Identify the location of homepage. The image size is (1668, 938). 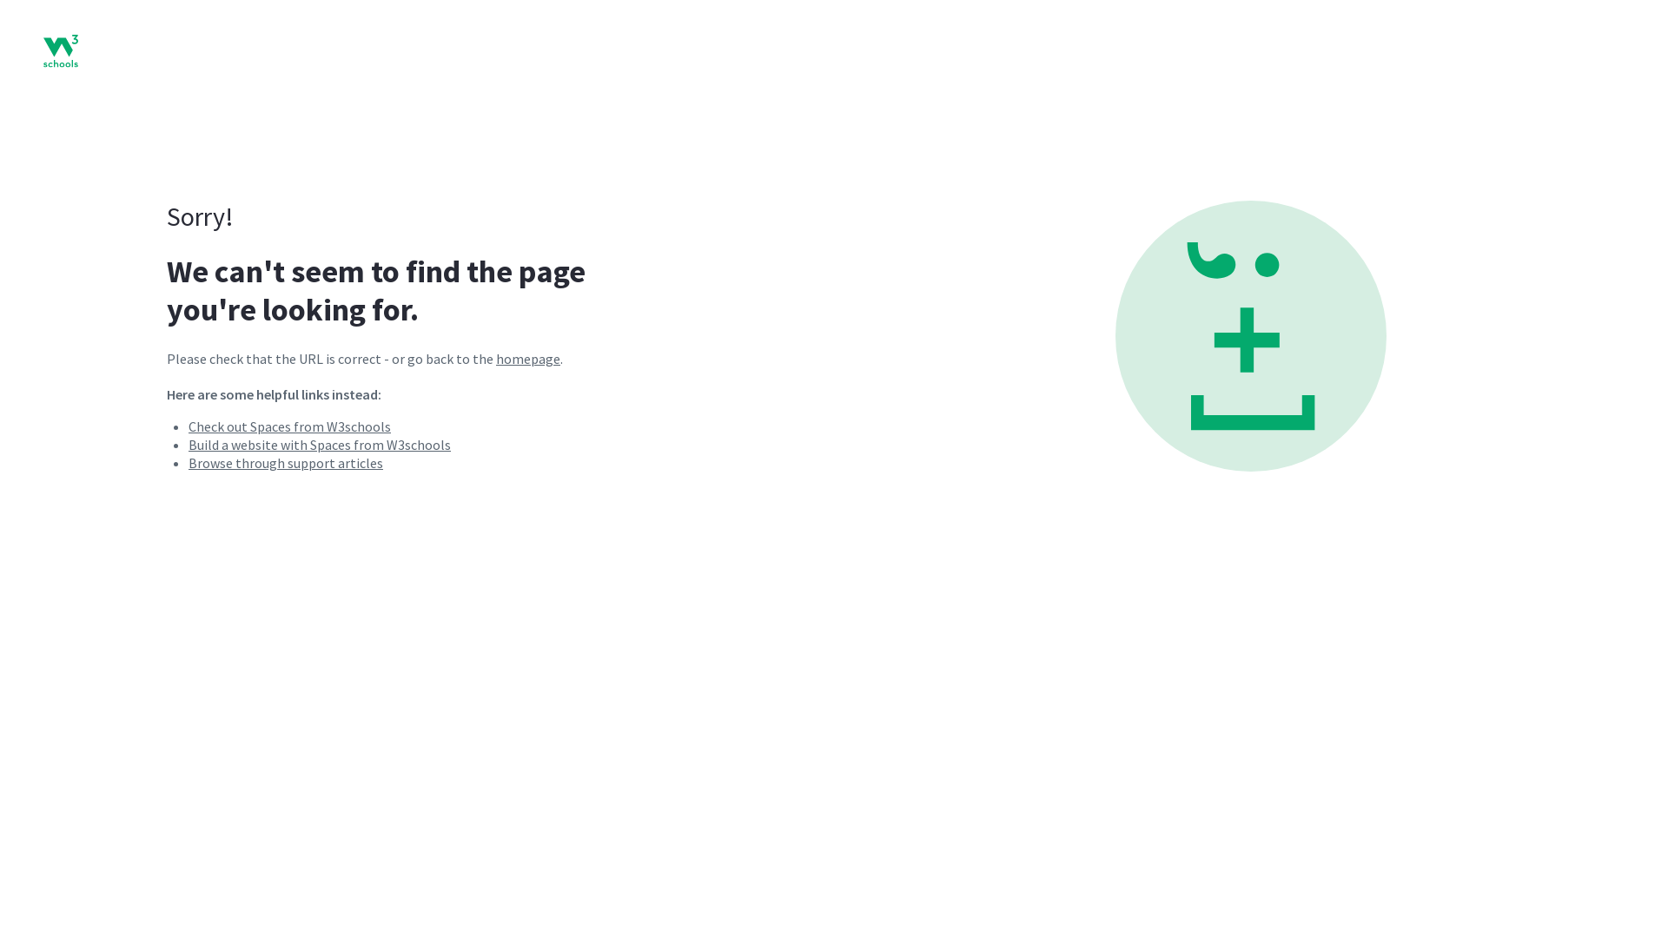
(528, 359).